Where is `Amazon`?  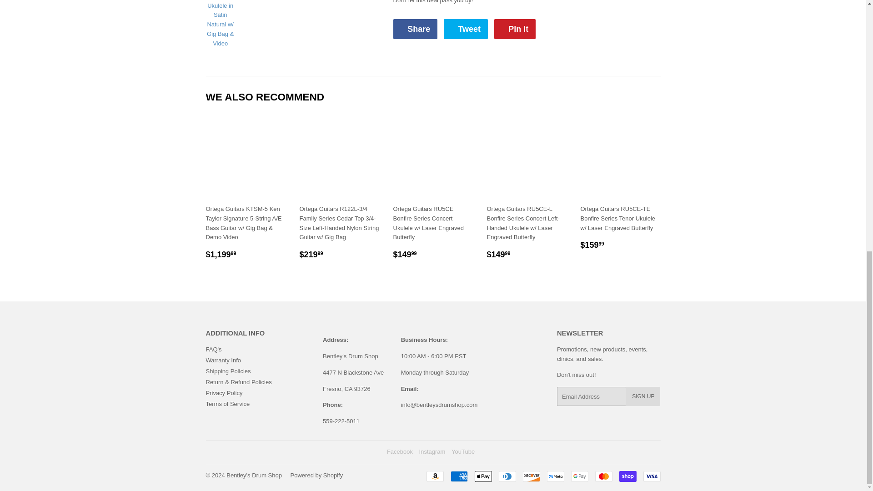 Amazon is located at coordinates (435, 476).